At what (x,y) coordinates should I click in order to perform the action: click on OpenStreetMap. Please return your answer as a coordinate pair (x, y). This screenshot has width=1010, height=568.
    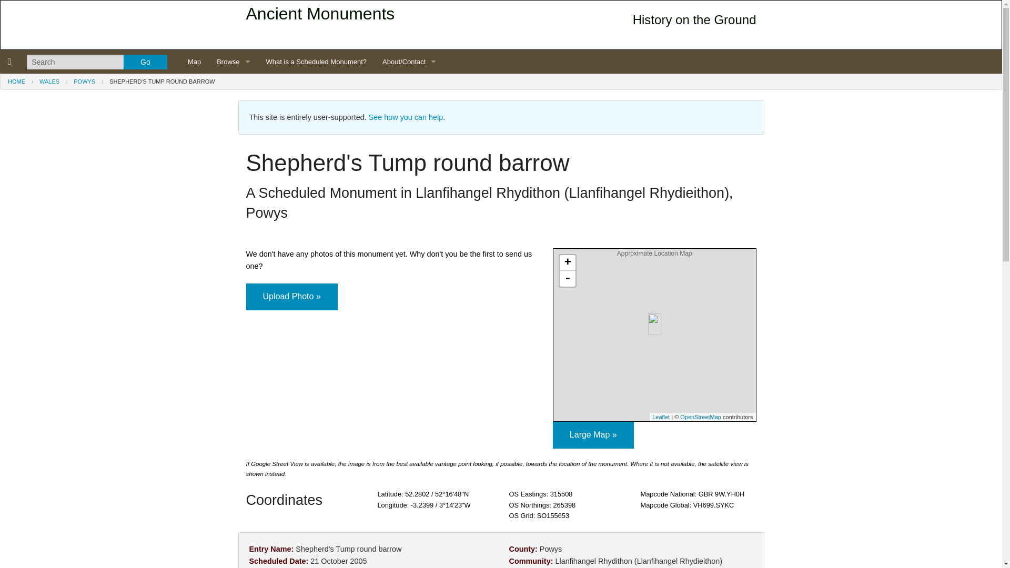
    Looking at the image, I should click on (700, 417).